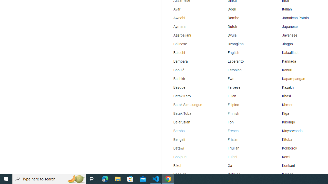 This screenshot has height=184, width=328. Describe the element at coordinates (299, 27) in the screenshot. I see `Japanese` at that location.